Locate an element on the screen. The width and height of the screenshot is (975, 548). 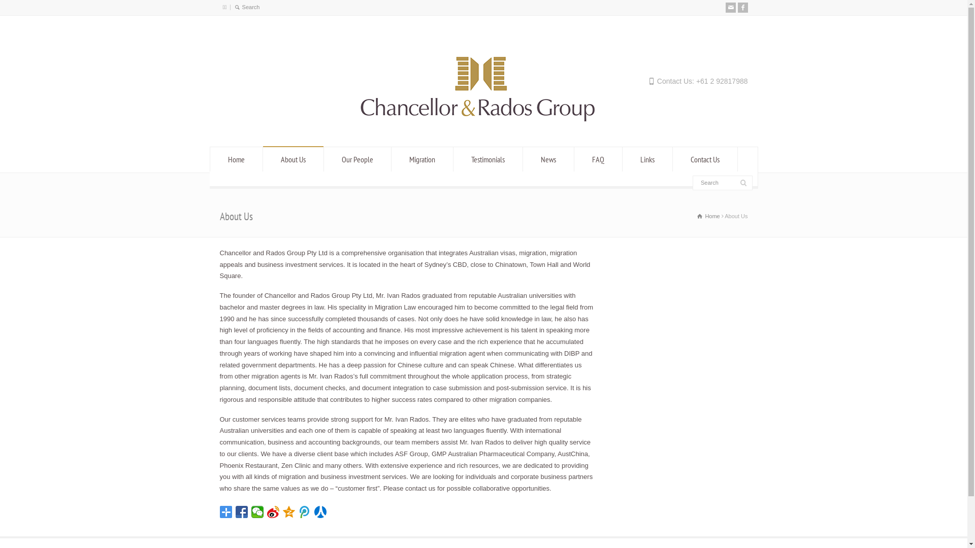
Links is located at coordinates (647, 159).